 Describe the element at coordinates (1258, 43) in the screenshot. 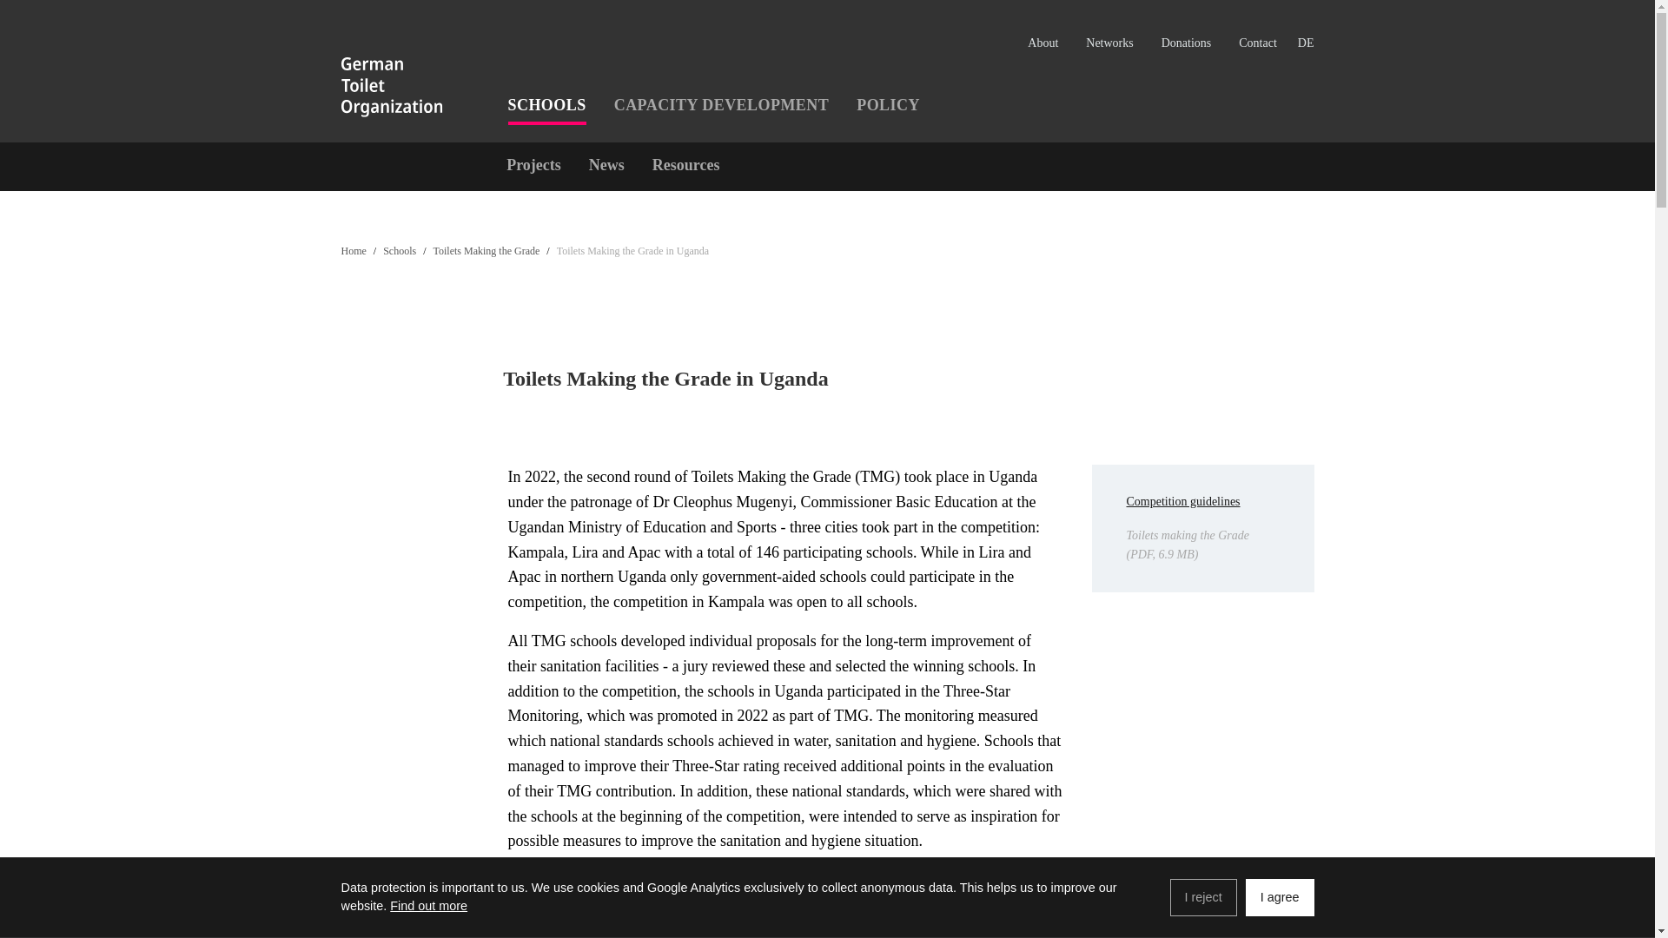

I see `Contact` at that location.